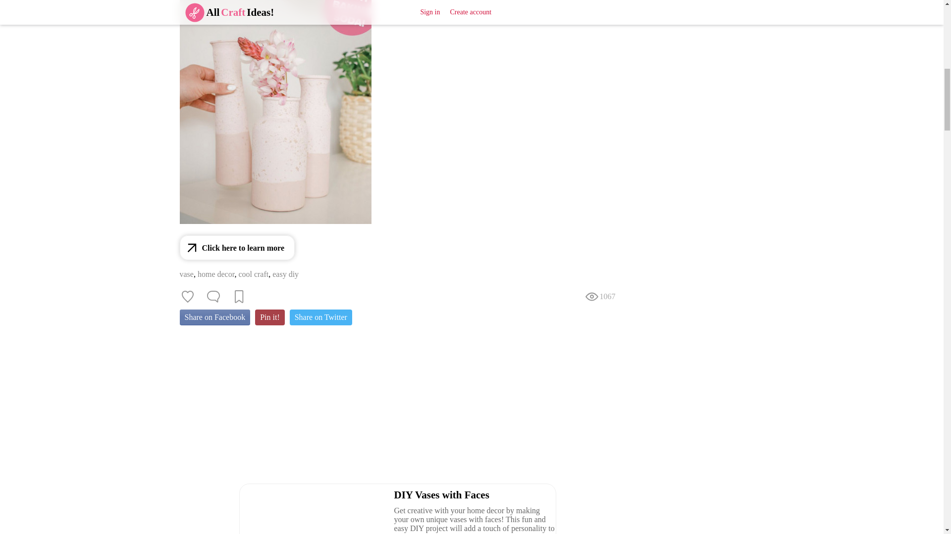 This screenshot has width=951, height=534. I want to click on home decor, so click(216, 274).